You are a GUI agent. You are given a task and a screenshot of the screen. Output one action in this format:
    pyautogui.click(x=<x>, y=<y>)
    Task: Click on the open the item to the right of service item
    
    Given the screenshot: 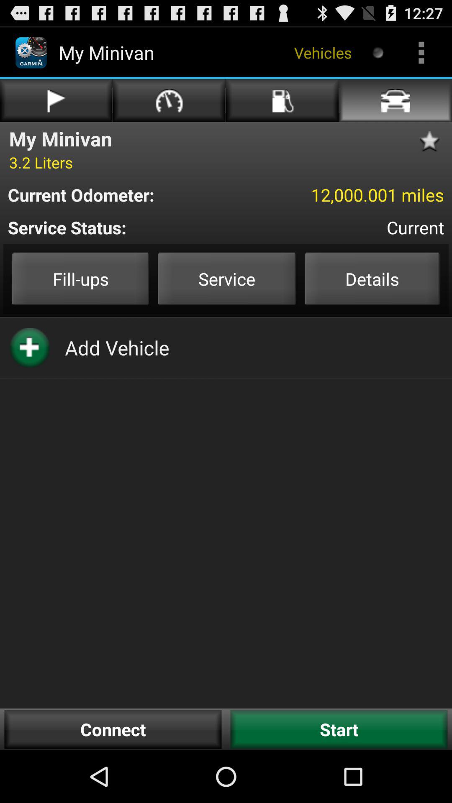 What is the action you would take?
    pyautogui.click(x=372, y=279)
    